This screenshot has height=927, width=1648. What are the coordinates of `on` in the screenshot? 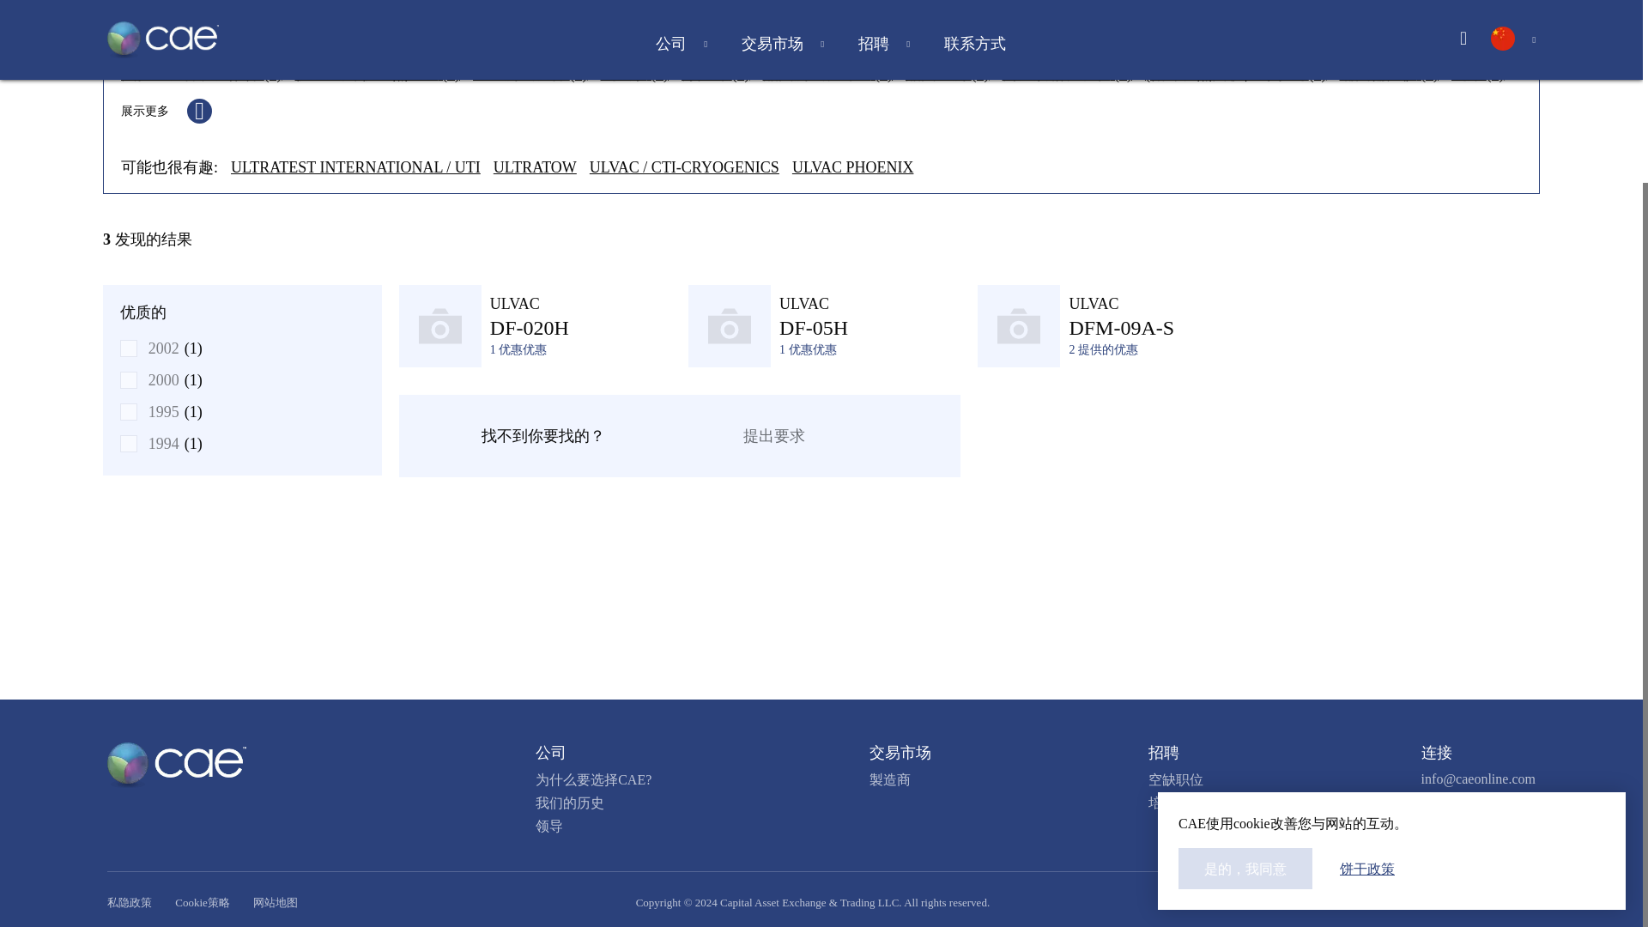 It's located at (129, 410).